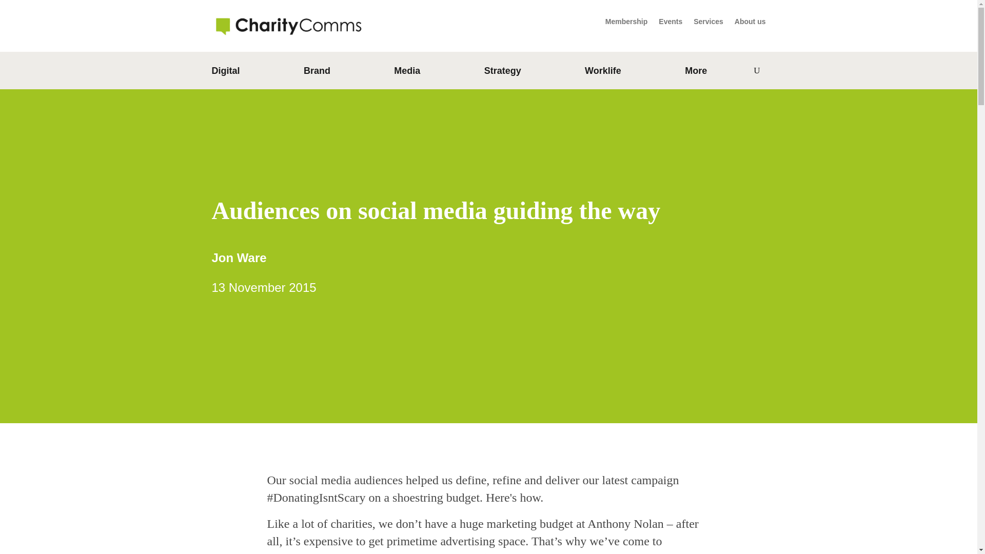  What do you see at coordinates (671, 24) in the screenshot?
I see `Events` at bounding box center [671, 24].